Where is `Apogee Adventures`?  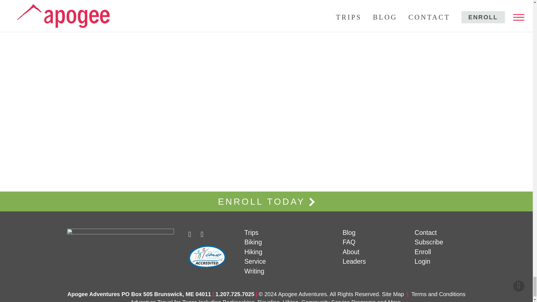 Apogee Adventures is located at coordinates (123, 233).